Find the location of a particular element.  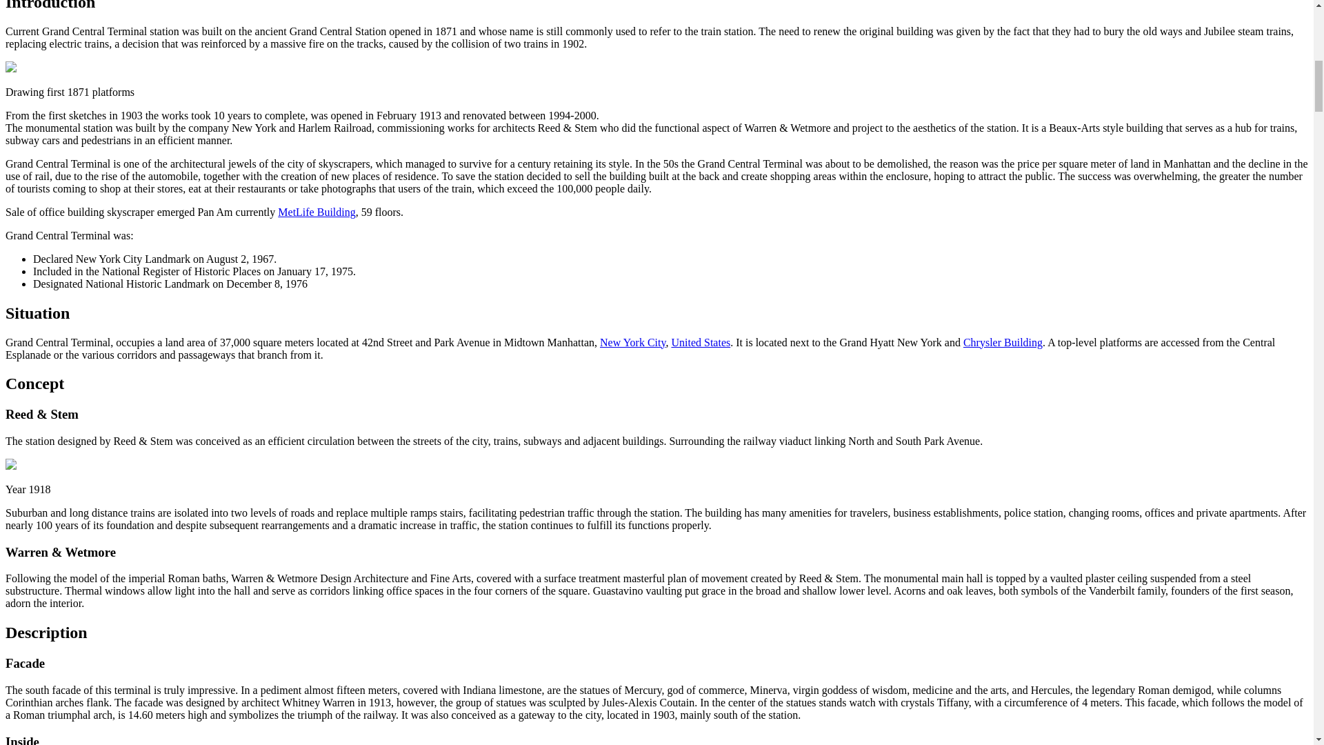

Chrysler Building is located at coordinates (1003, 342).